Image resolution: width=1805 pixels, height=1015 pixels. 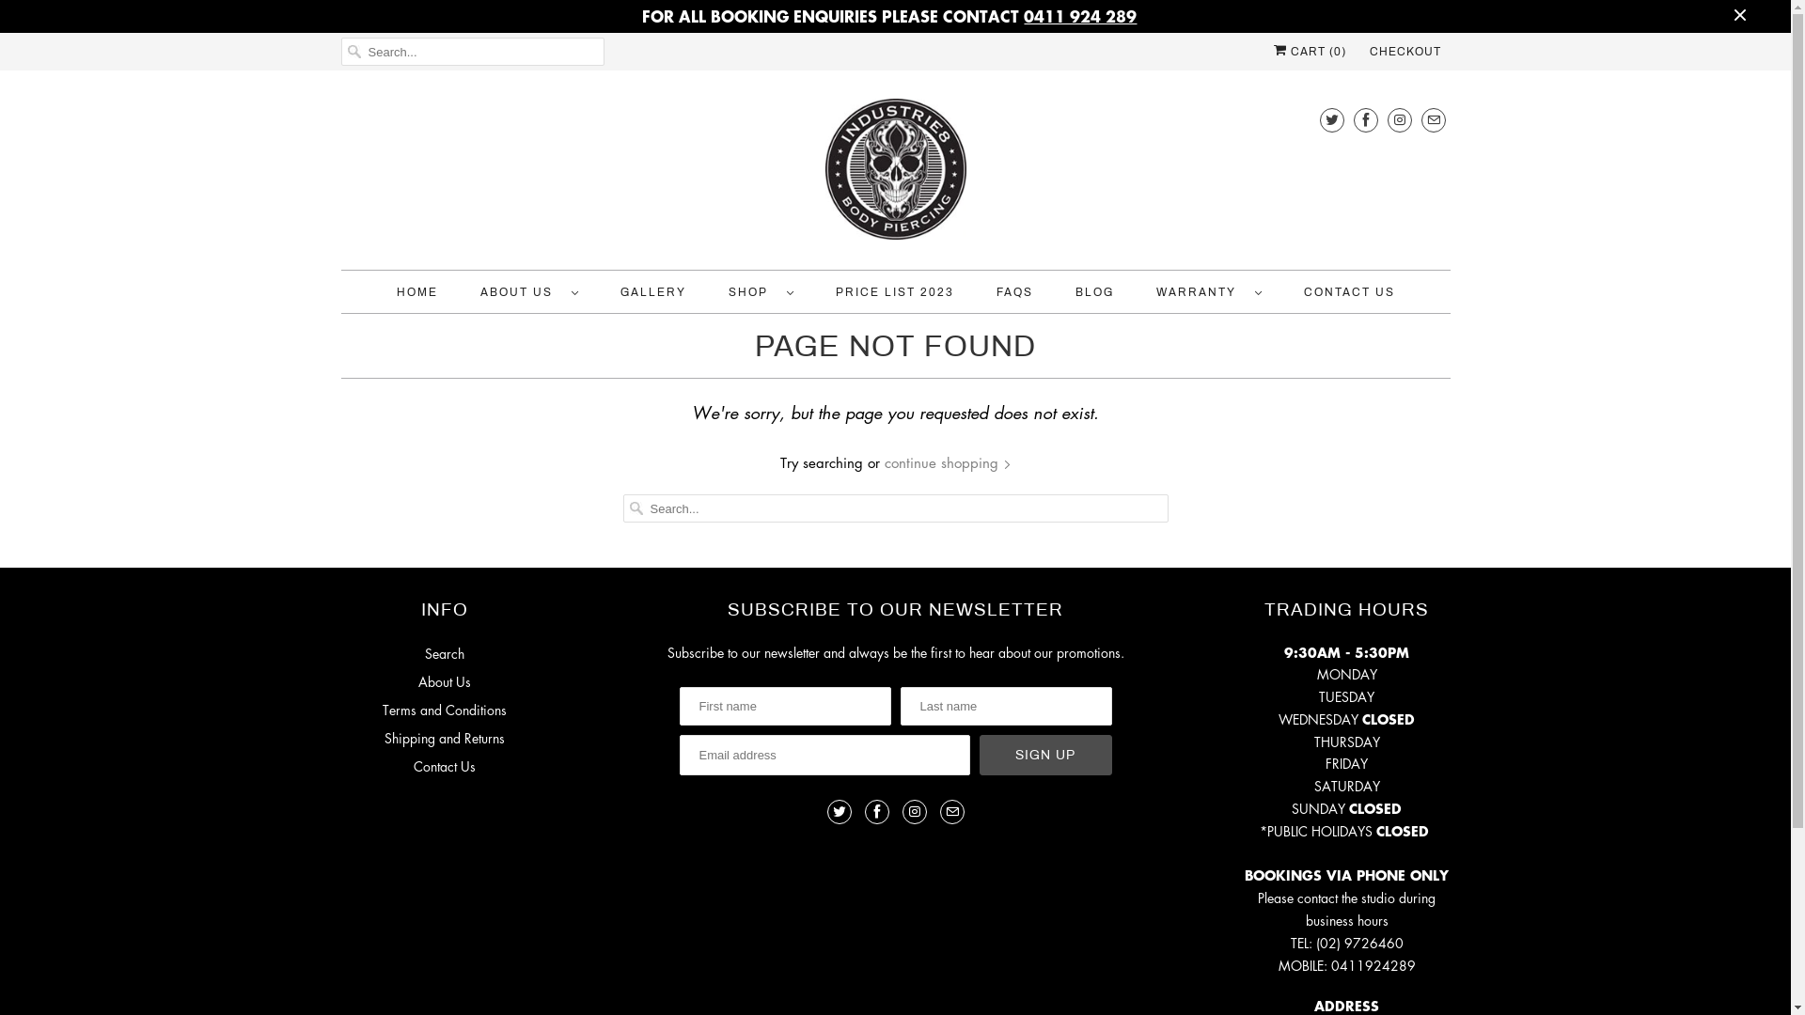 What do you see at coordinates (653, 293) in the screenshot?
I see `GALLERY` at bounding box center [653, 293].